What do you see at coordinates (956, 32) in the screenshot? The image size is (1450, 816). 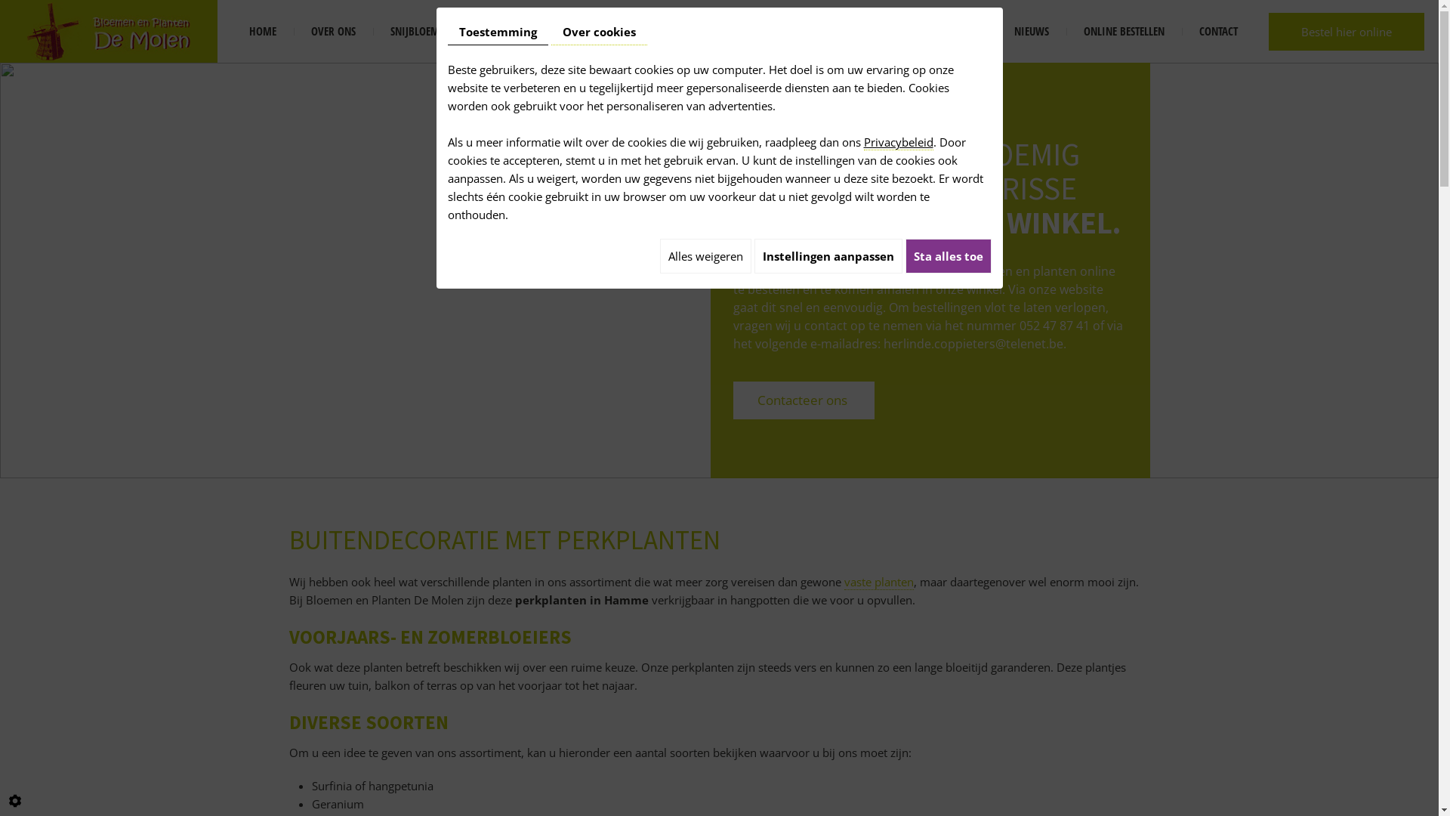 I see `DECORATIE` at bounding box center [956, 32].